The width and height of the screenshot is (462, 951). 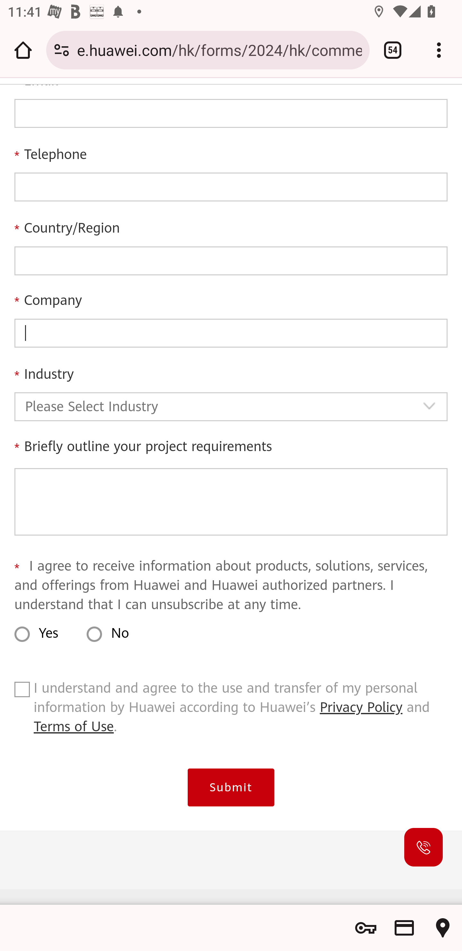 What do you see at coordinates (404, 928) in the screenshot?
I see `Show saved payment methods` at bounding box center [404, 928].